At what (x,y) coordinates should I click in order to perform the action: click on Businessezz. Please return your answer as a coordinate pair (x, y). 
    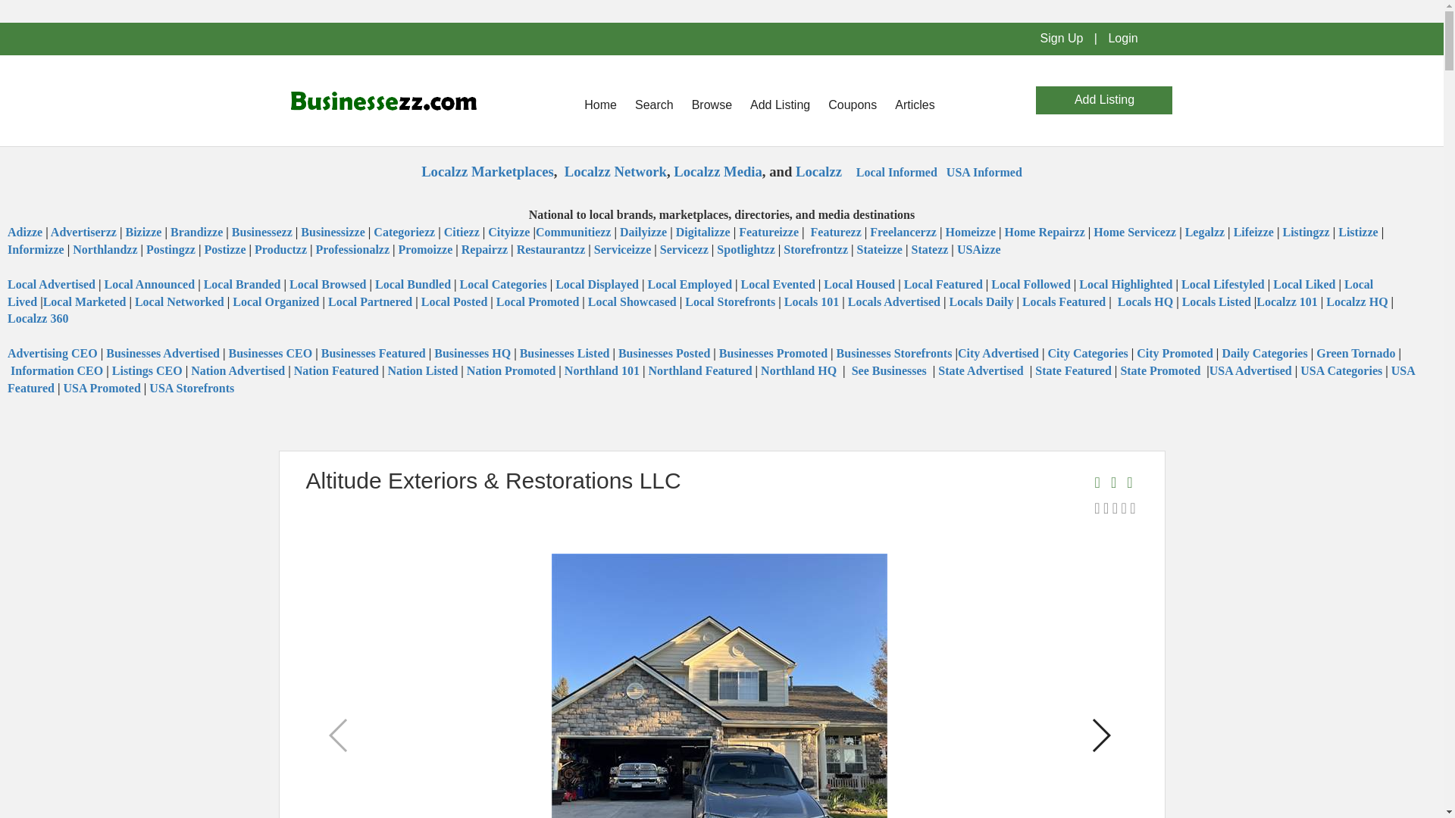
    Looking at the image, I should click on (261, 232).